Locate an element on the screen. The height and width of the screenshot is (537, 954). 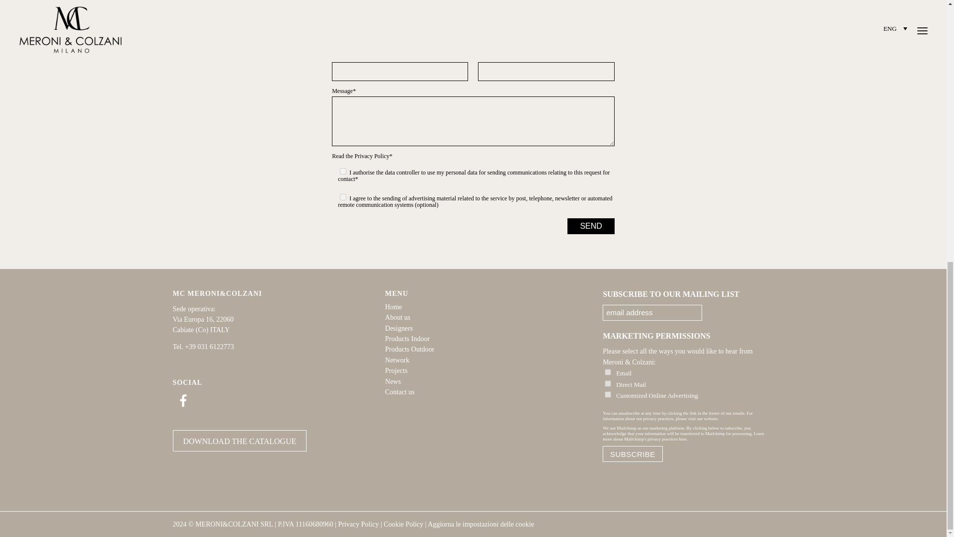
1 is located at coordinates (343, 197).